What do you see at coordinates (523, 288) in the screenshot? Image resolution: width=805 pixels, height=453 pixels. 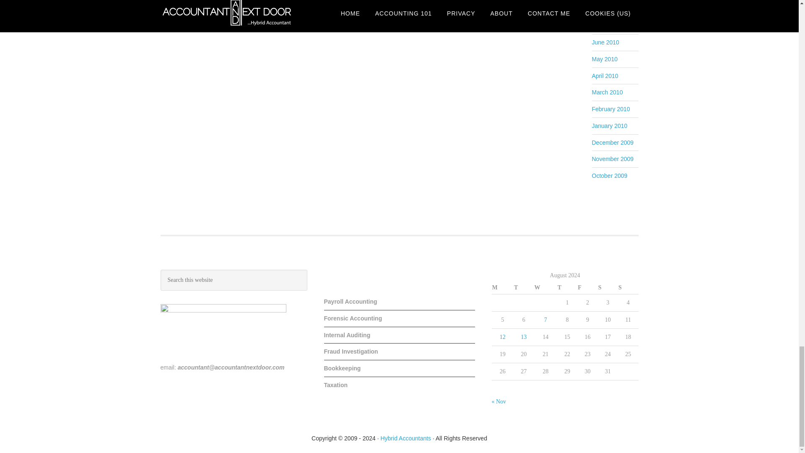 I see `Tuesday` at bounding box center [523, 288].